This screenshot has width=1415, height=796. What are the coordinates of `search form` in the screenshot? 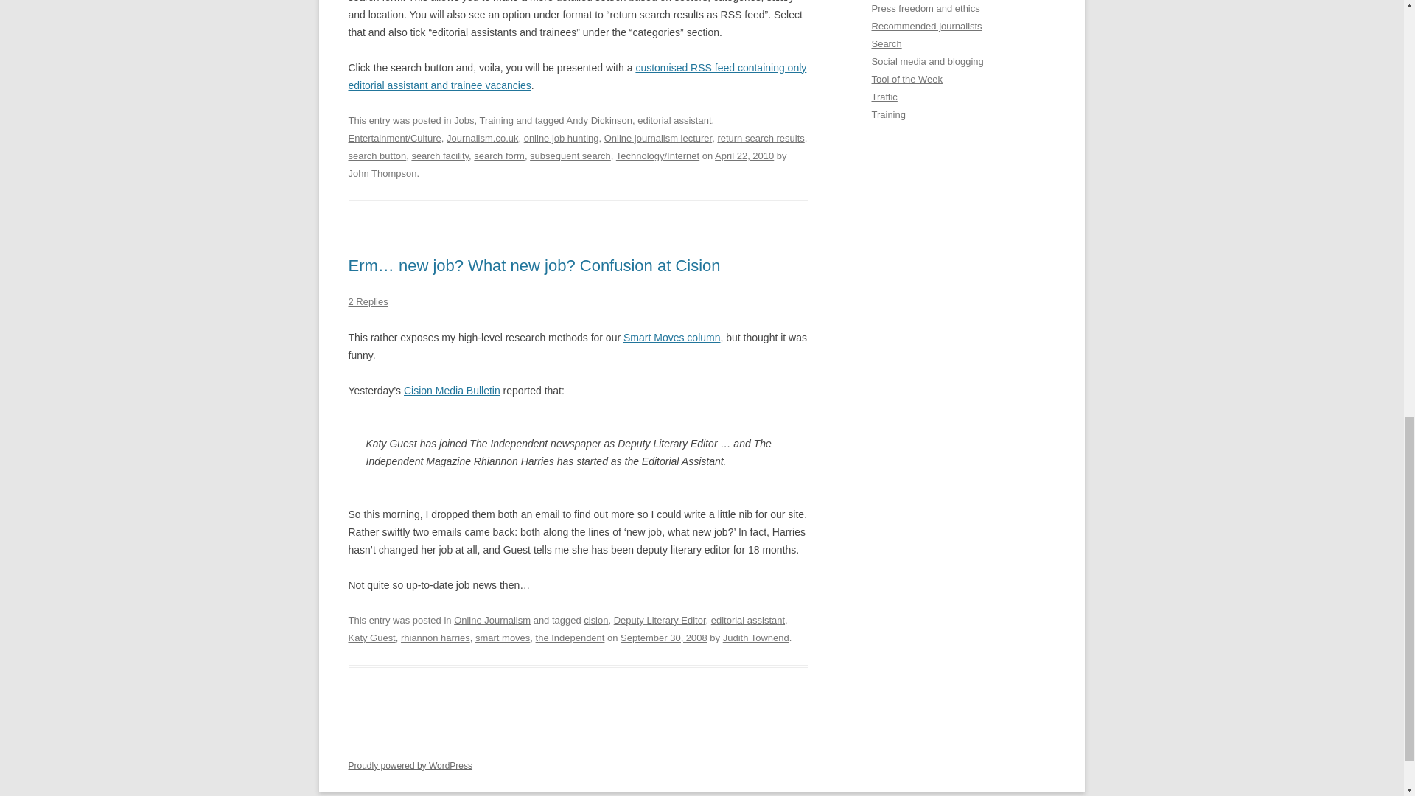 It's located at (500, 156).